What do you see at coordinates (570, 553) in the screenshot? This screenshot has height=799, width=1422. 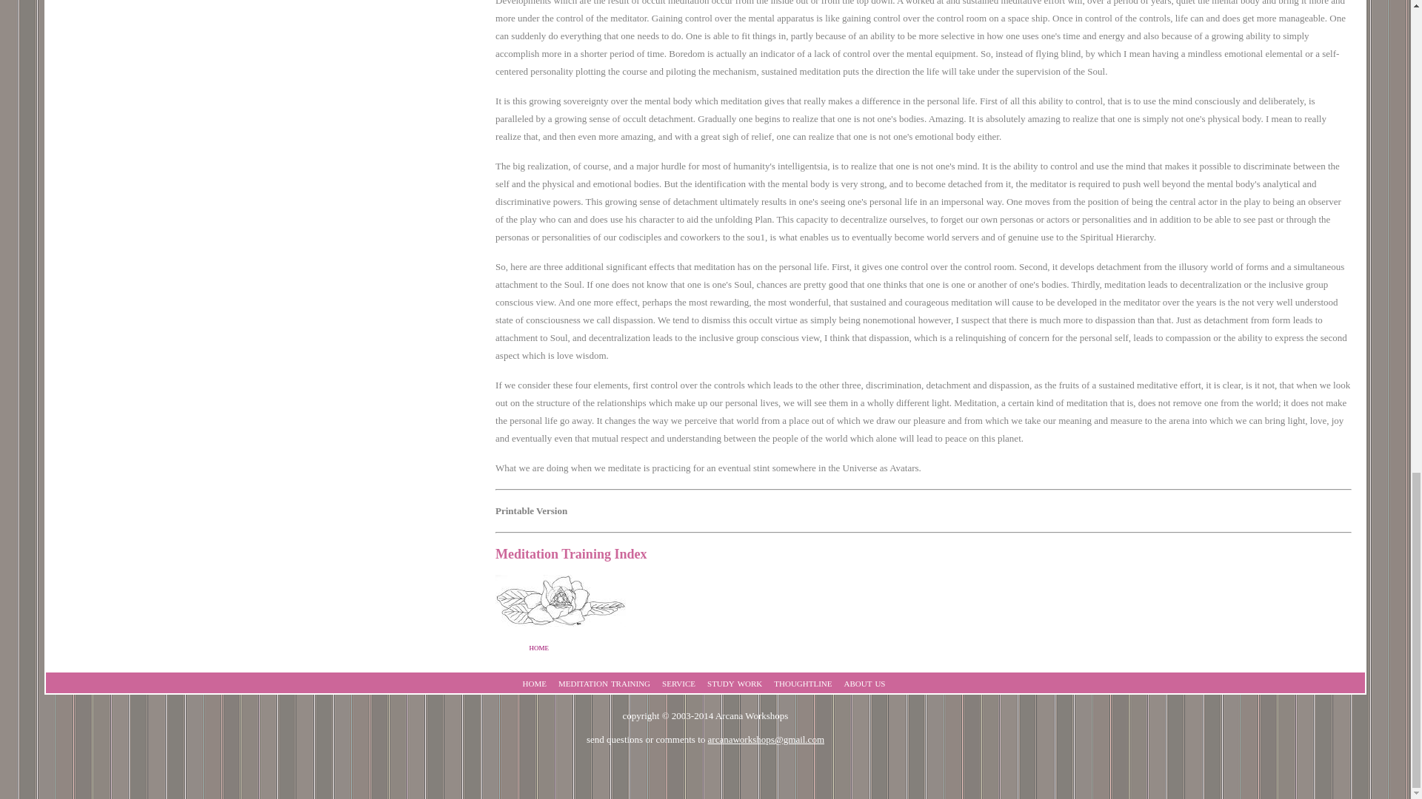 I see `Meditation Training Index` at bounding box center [570, 553].